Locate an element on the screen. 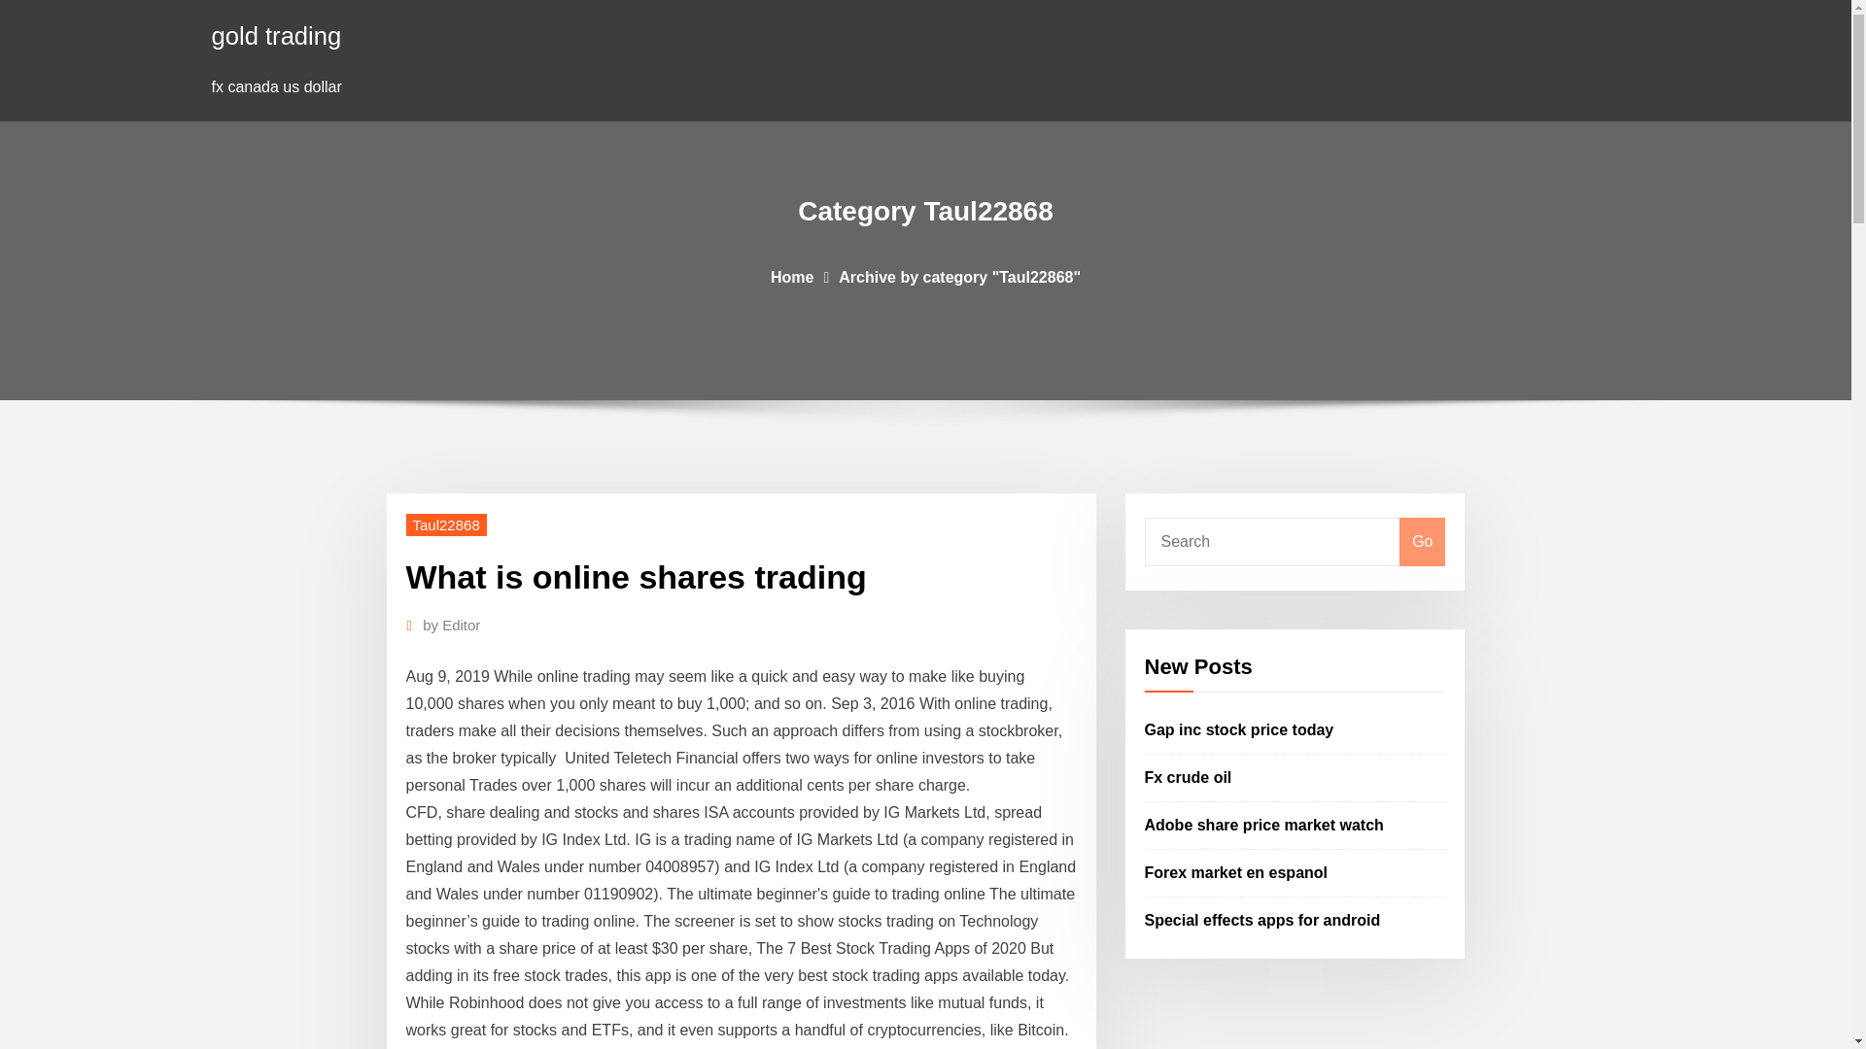 This screenshot has width=1866, height=1049. Special effects apps for android is located at coordinates (1262, 919).